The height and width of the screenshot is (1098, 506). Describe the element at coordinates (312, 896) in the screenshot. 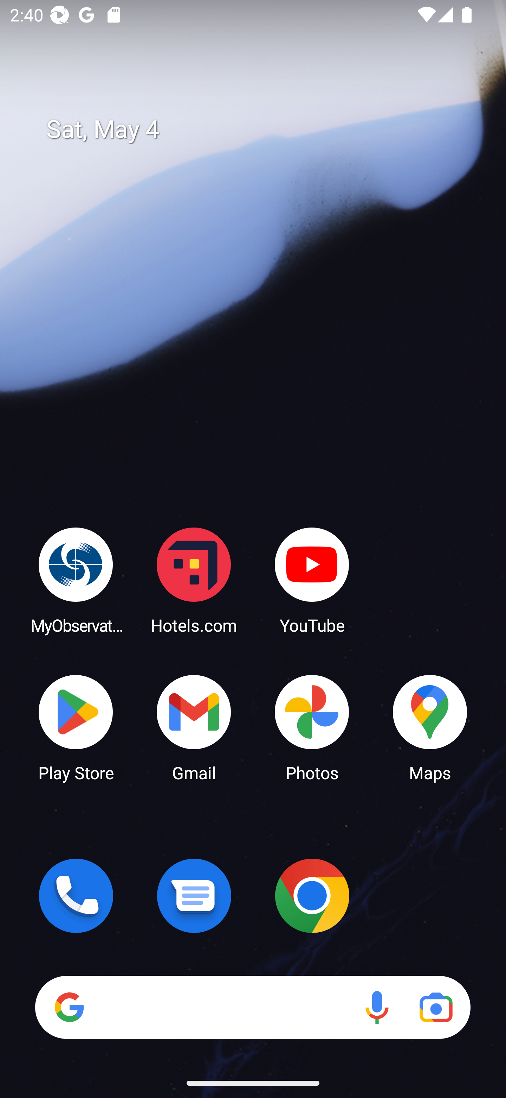

I see `Chrome` at that location.